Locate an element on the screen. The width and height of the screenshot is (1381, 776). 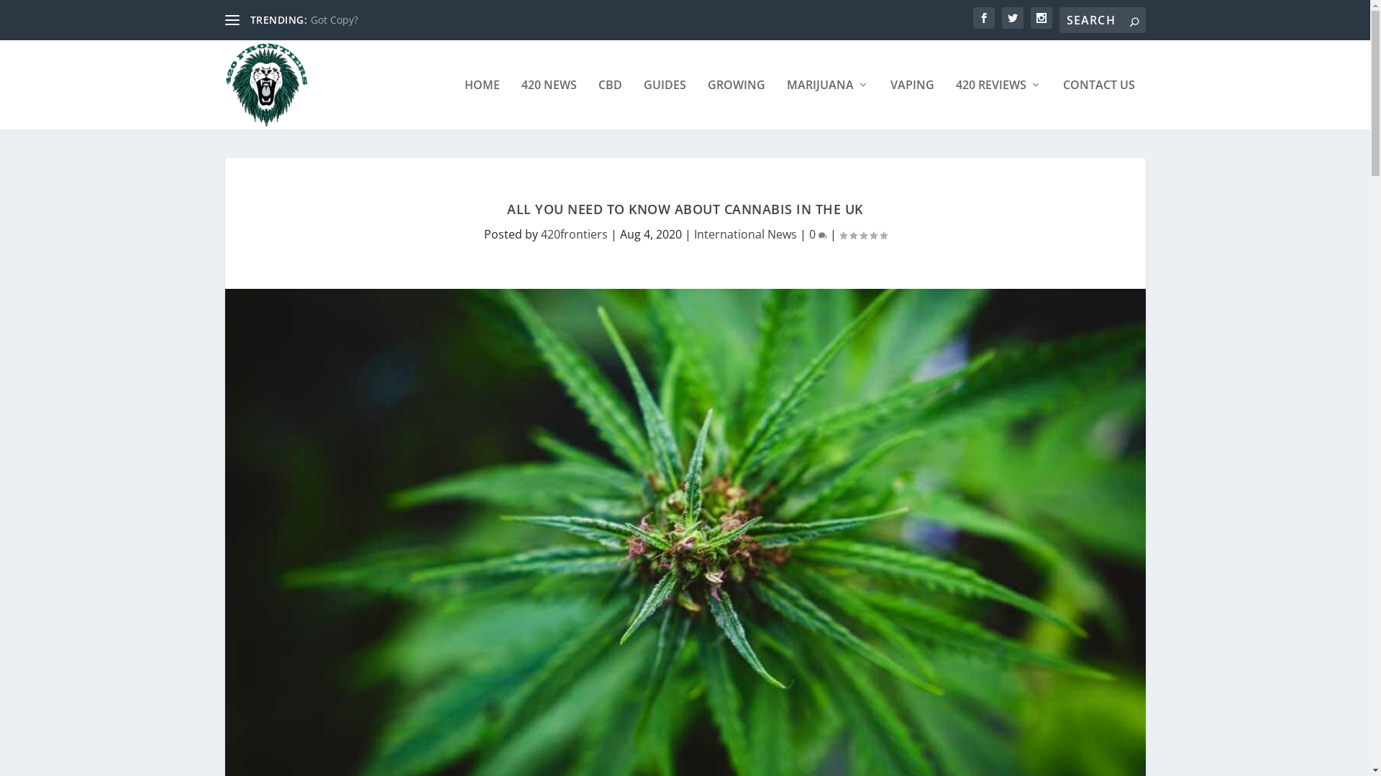
CBD is located at coordinates (610, 104).